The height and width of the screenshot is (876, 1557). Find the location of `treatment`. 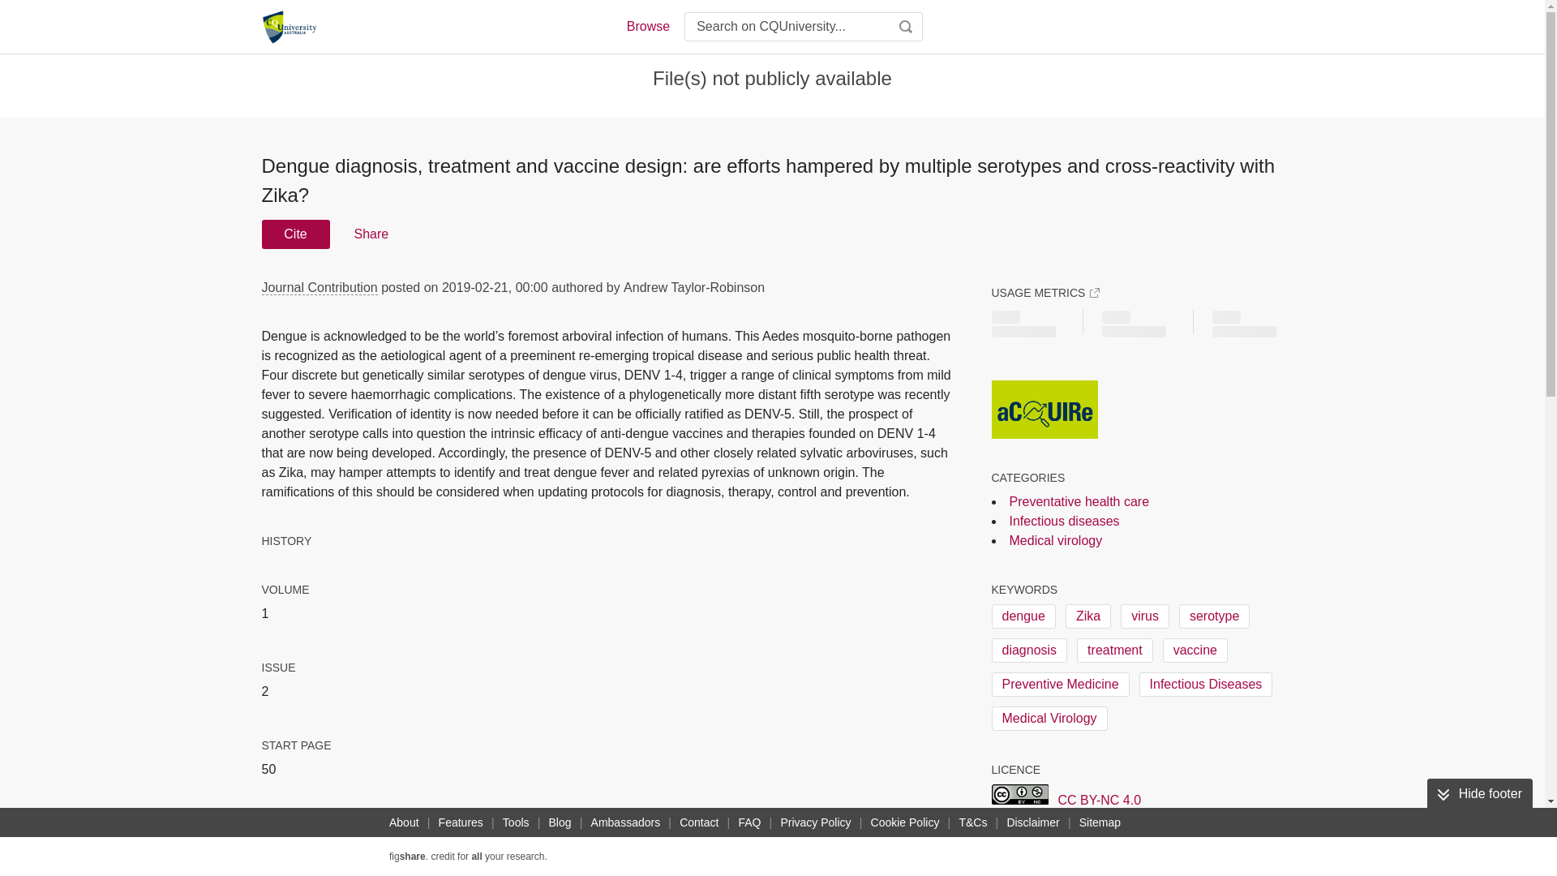

treatment is located at coordinates (1115, 651).